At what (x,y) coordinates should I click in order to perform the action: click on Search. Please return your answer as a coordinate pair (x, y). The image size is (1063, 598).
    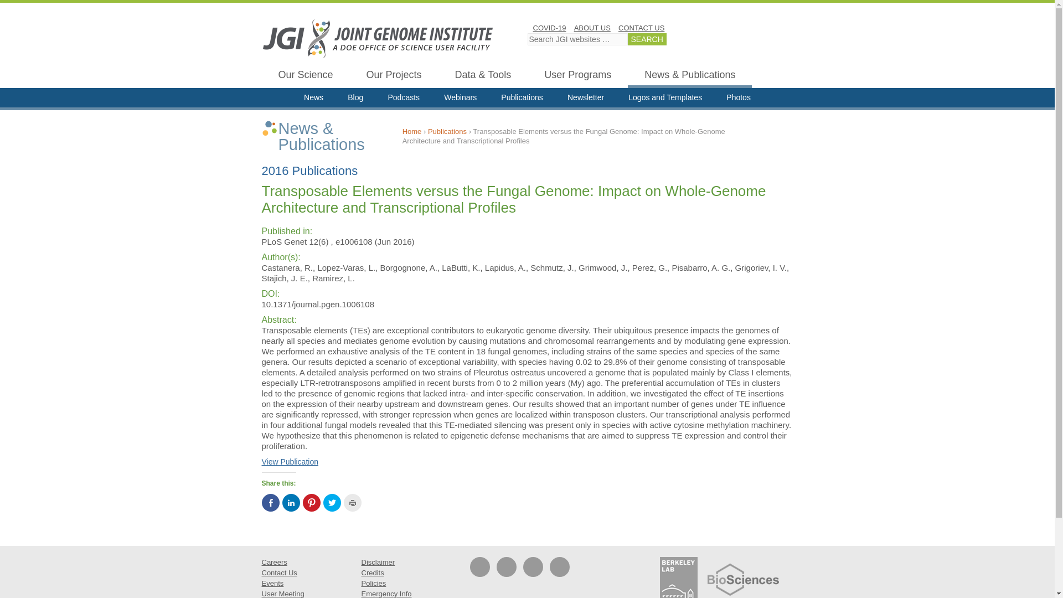
    Looking at the image, I should click on (647, 39).